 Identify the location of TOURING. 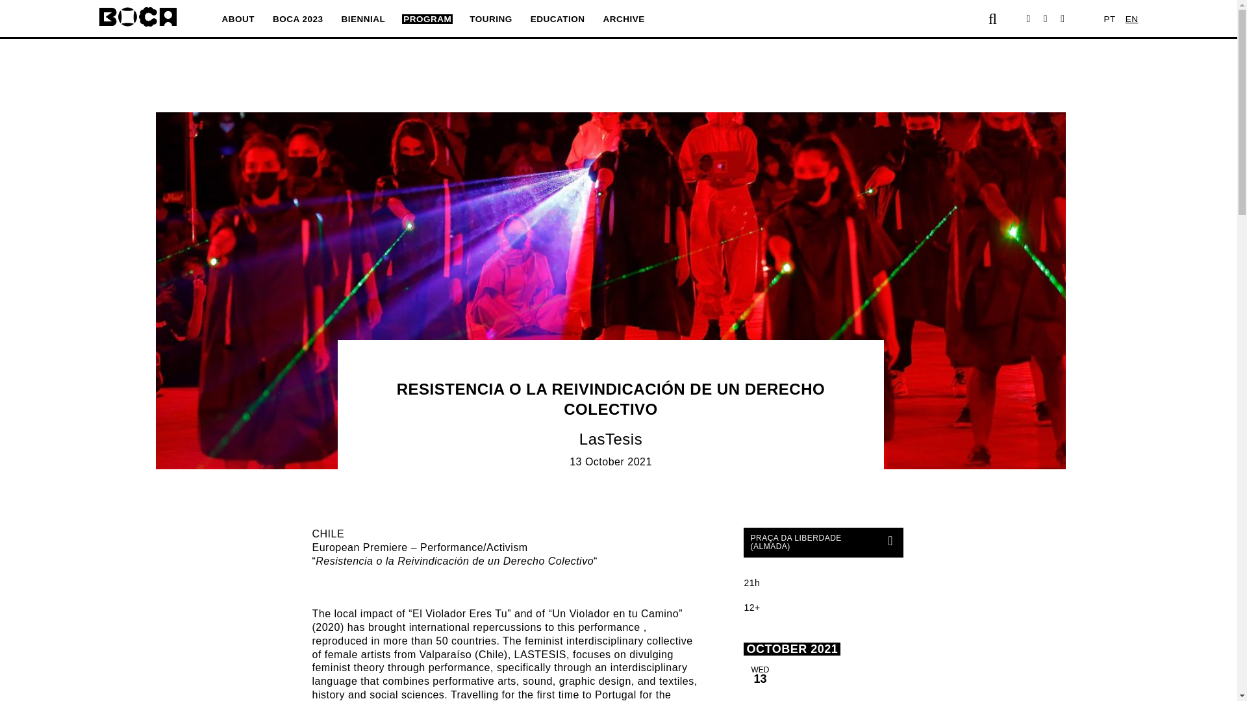
(491, 18).